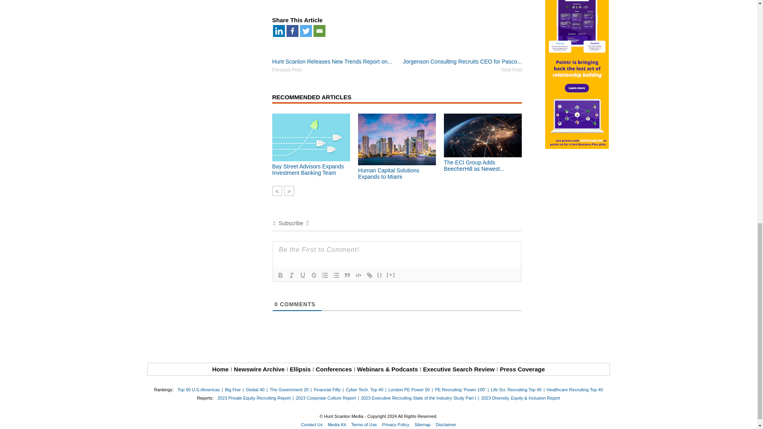 Image resolution: width=763 pixels, height=429 pixels. Describe the element at coordinates (279, 30) in the screenshot. I see `Linkedin` at that location.